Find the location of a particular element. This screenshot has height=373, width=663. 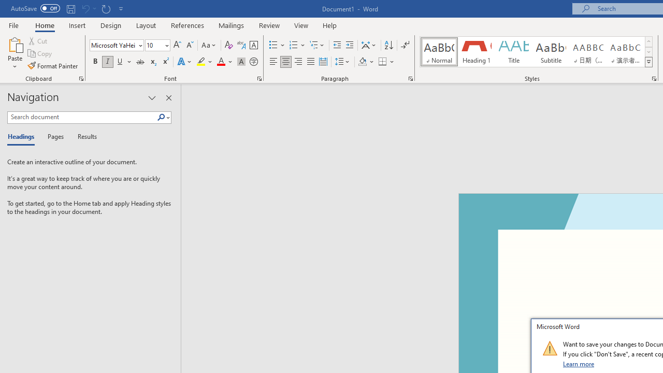

Multilevel List is located at coordinates (318, 46).